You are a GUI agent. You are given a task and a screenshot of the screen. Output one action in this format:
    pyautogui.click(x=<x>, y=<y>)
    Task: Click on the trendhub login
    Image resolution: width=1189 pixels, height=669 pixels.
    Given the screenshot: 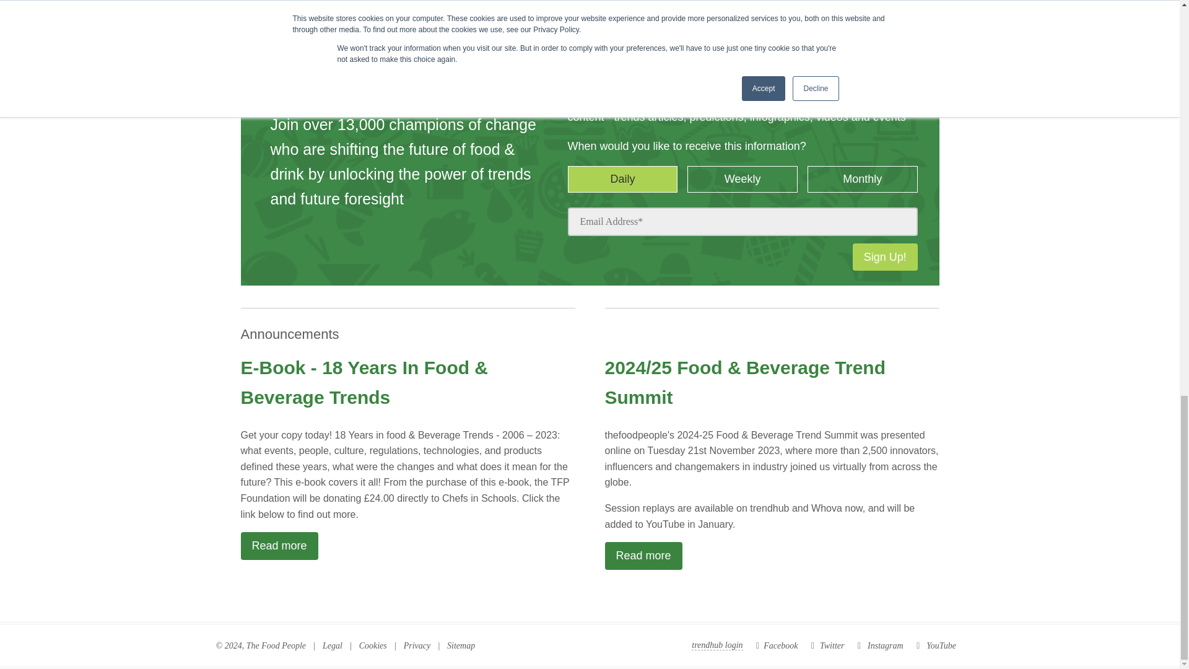 What is the action you would take?
    pyautogui.click(x=717, y=645)
    